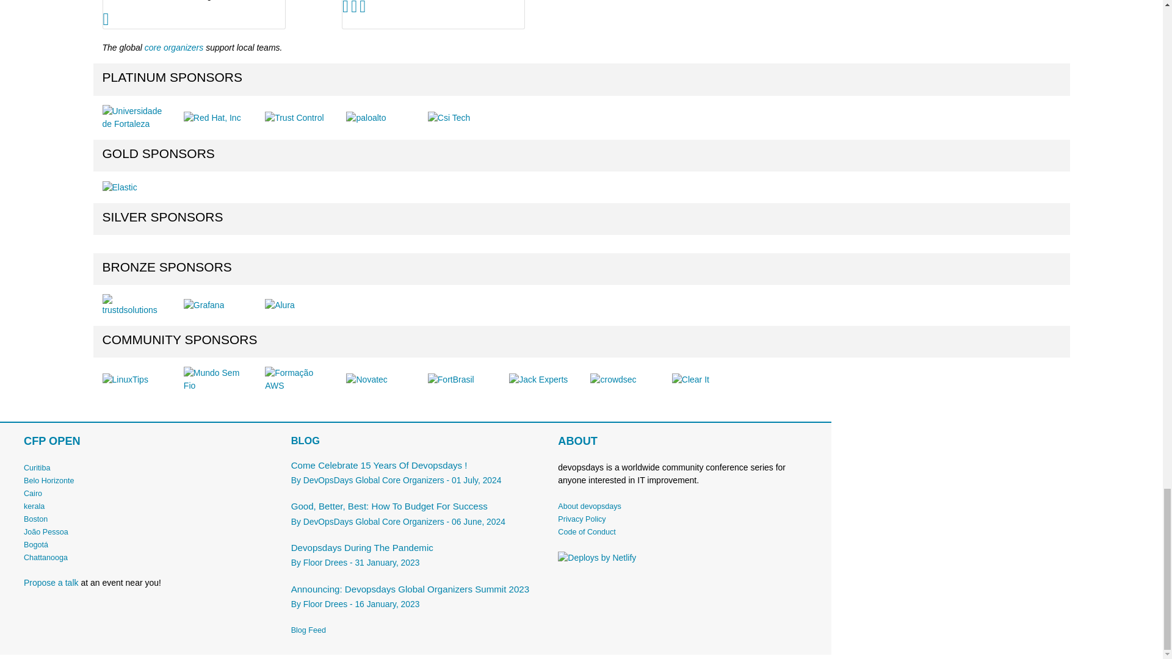  What do you see at coordinates (450, 380) in the screenshot?
I see `FortBrasil` at bounding box center [450, 380].